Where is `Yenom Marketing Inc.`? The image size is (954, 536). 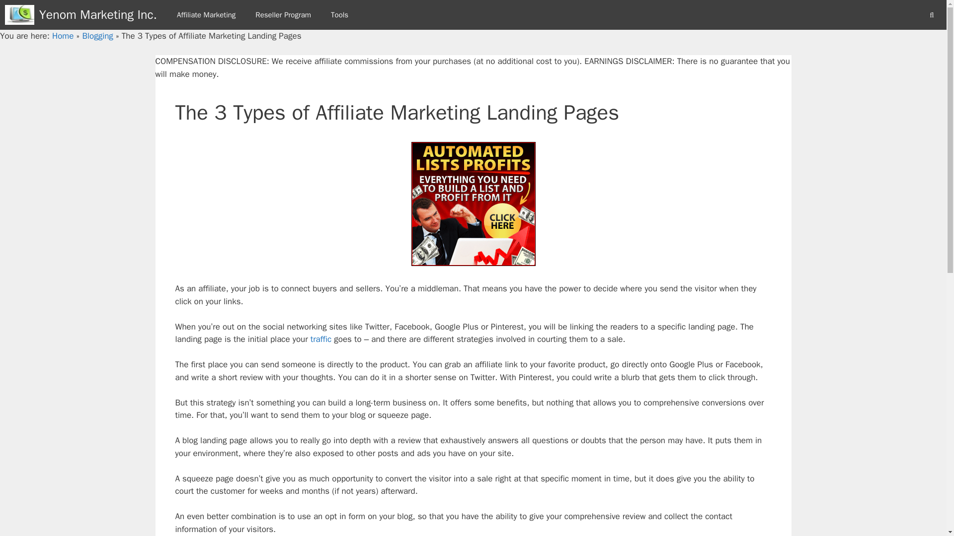
Yenom Marketing Inc. is located at coordinates (19, 15).